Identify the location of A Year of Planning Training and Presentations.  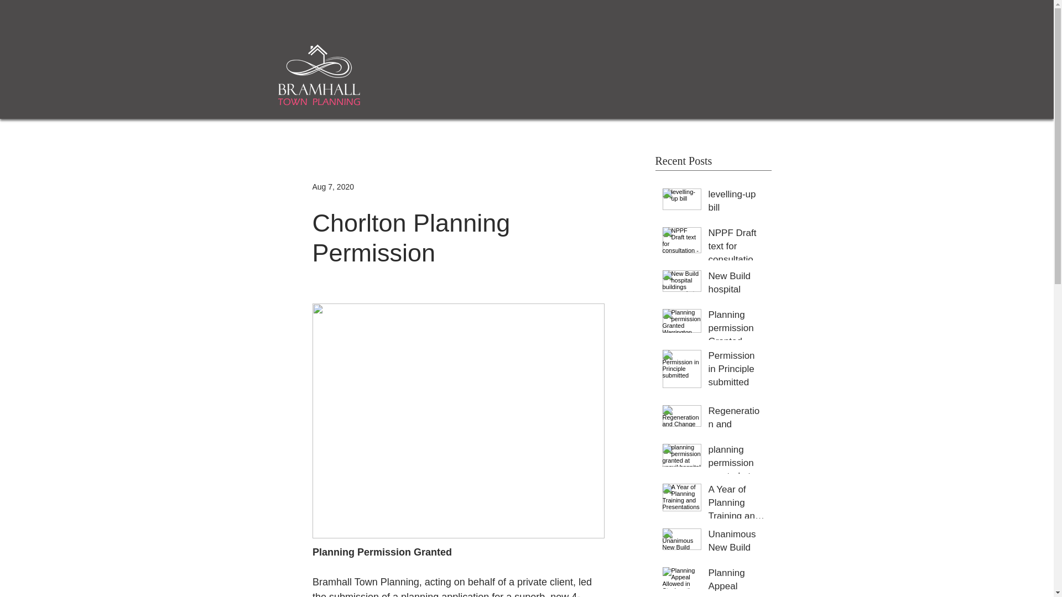
(736, 504).